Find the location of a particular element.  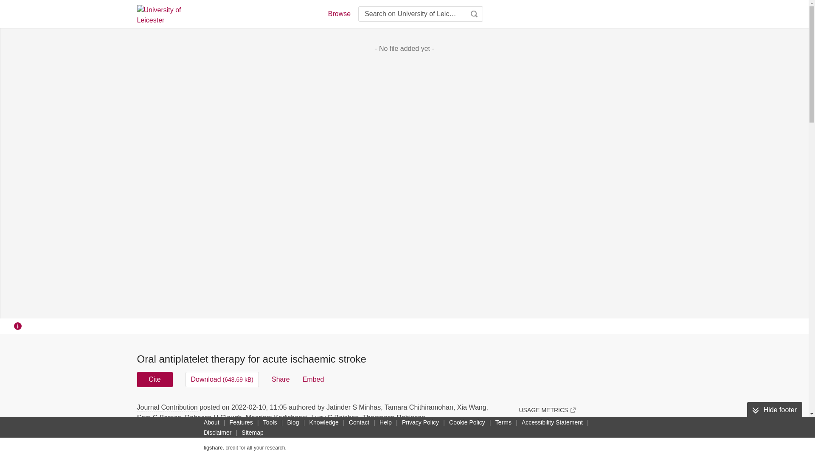

Tools is located at coordinates (270, 422).